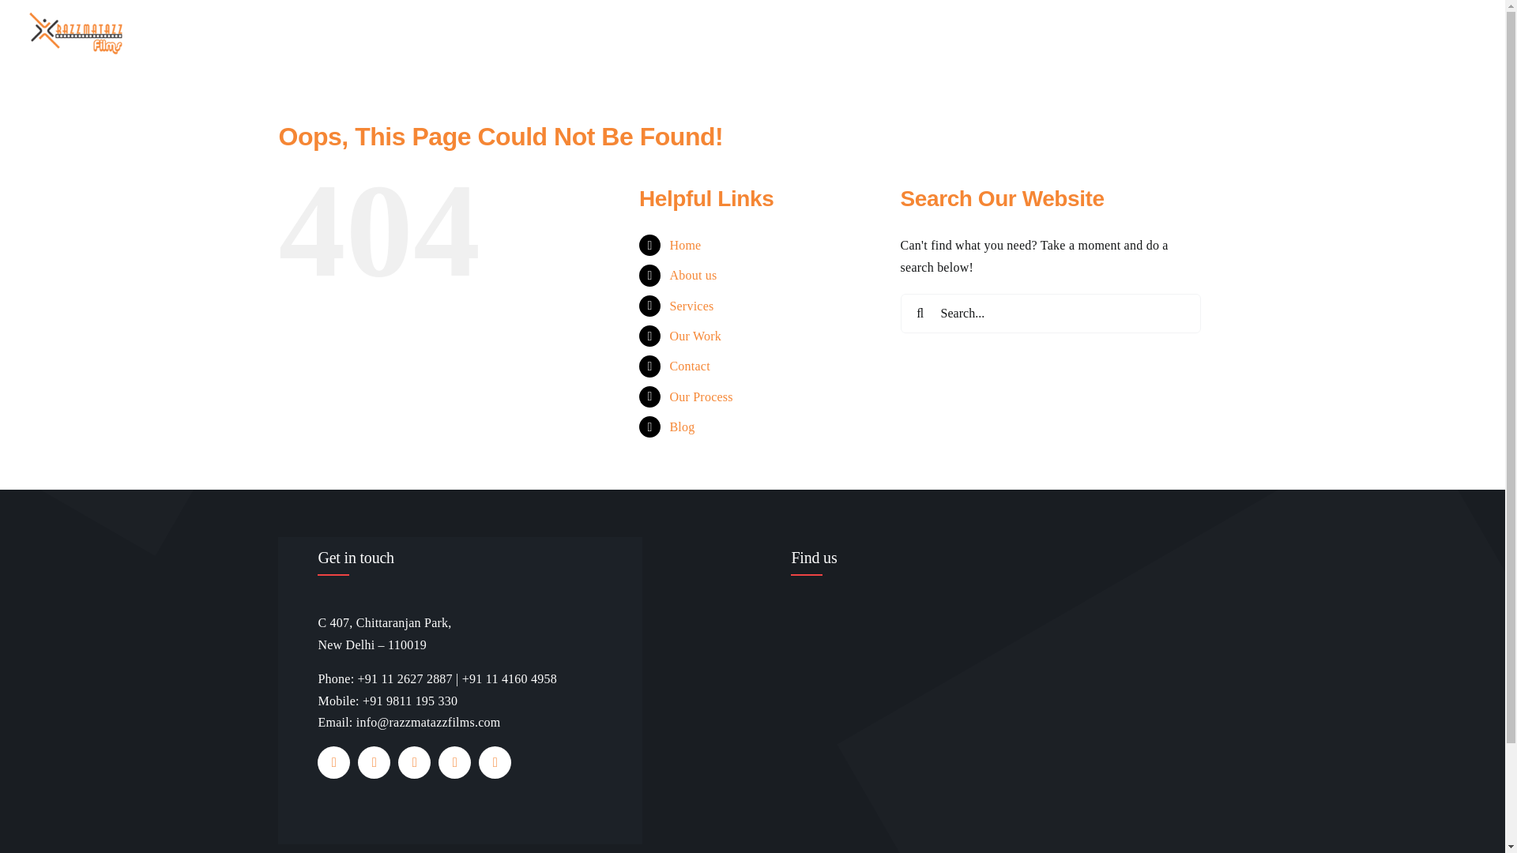  I want to click on Our Work, so click(1210, 33).